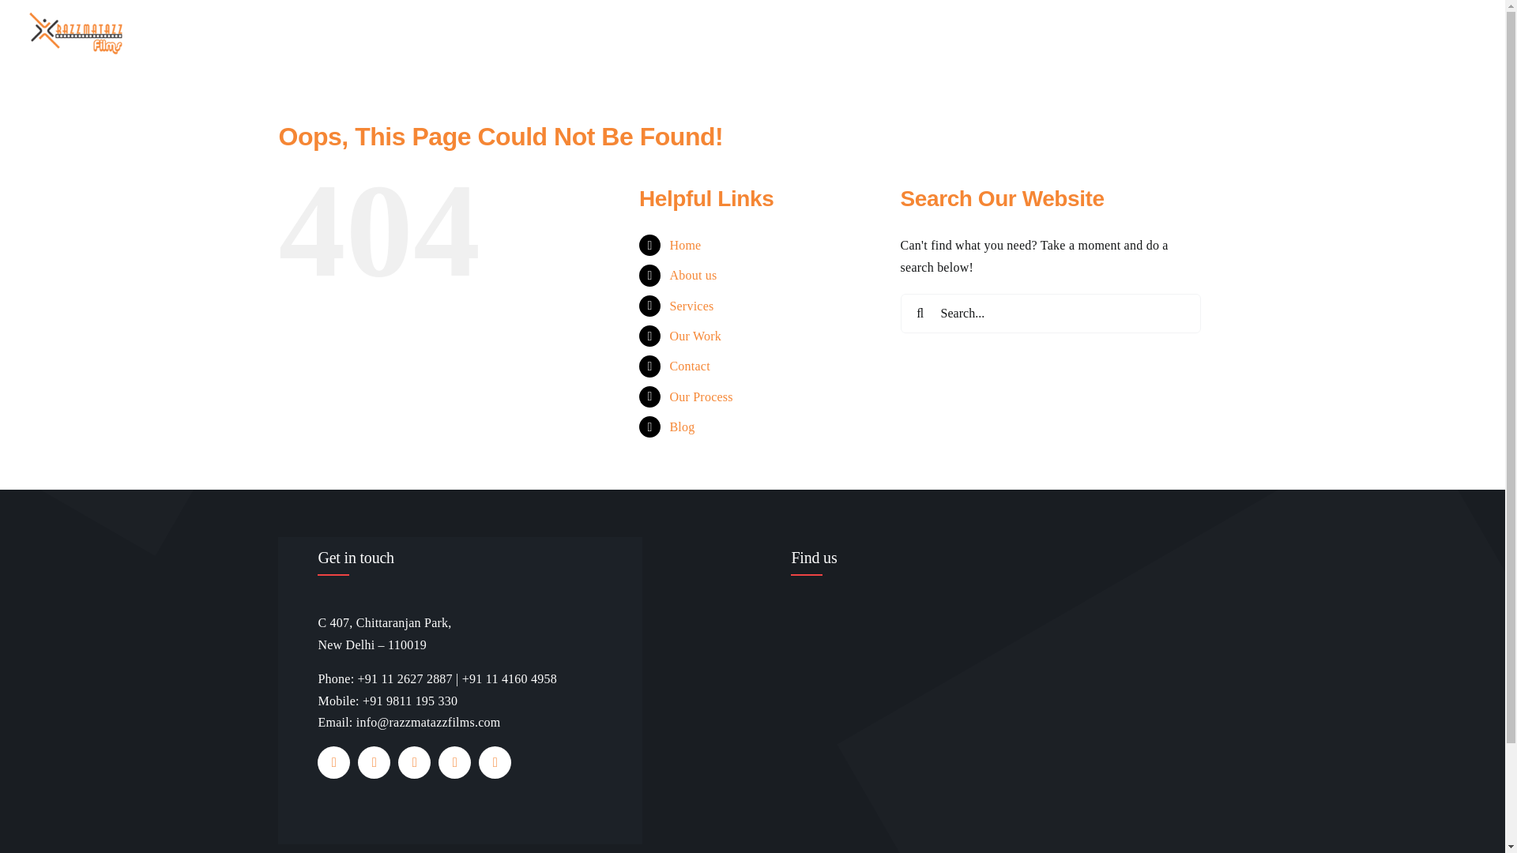  I want to click on Our Work, so click(1210, 33).